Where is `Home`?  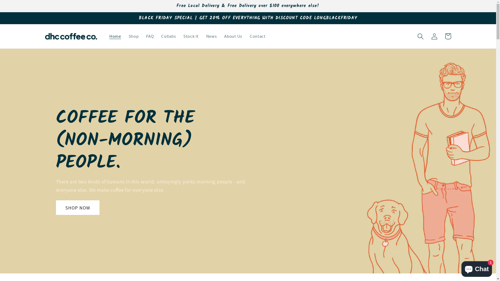
Home is located at coordinates (115, 36).